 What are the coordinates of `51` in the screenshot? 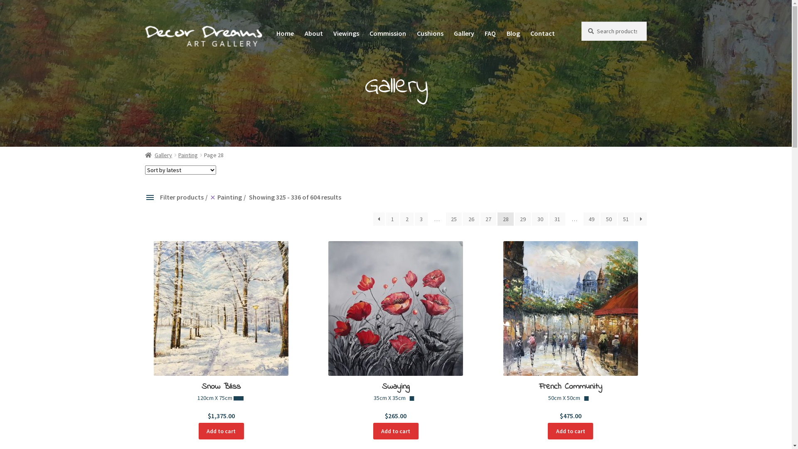 It's located at (626, 219).